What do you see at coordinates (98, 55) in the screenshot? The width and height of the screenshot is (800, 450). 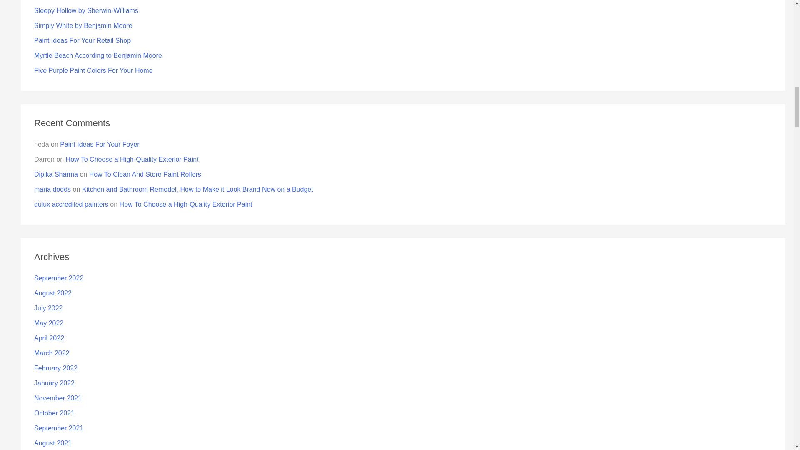 I see `Myrtle Beach According to Benjamin Moore` at bounding box center [98, 55].